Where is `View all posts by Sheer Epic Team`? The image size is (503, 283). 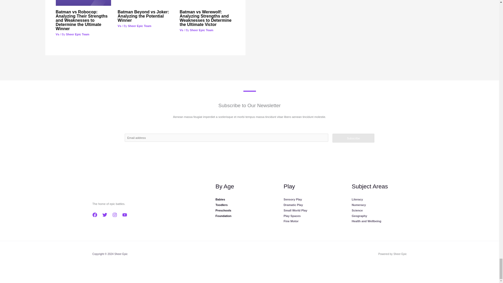
View all posts by Sheer Epic Team is located at coordinates (202, 30).